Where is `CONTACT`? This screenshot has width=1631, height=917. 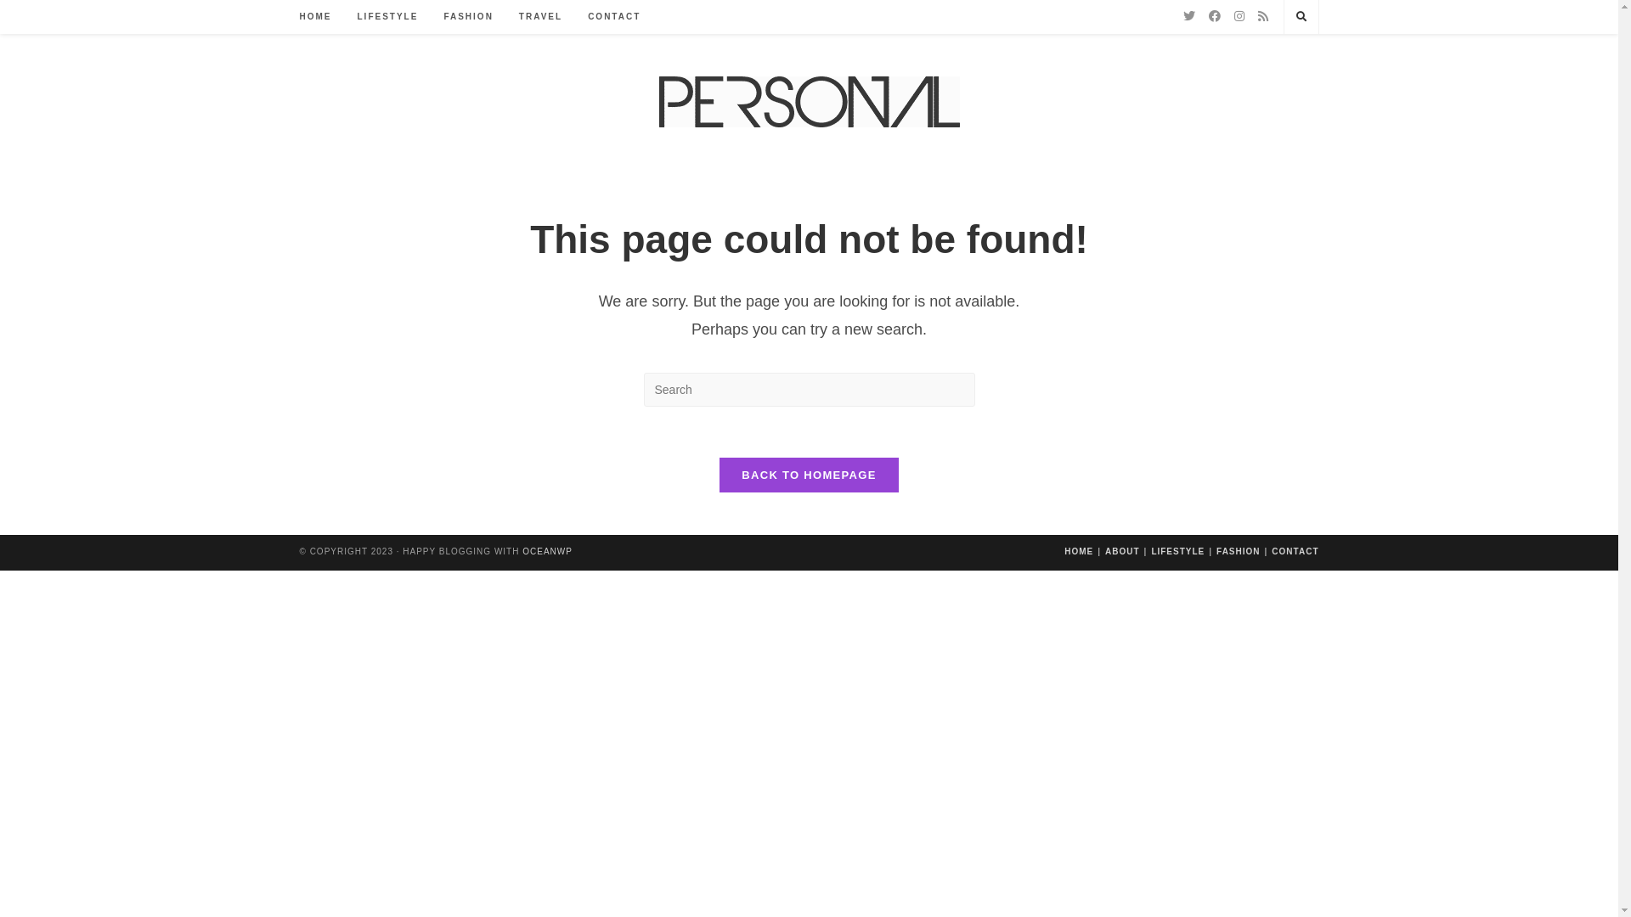
CONTACT is located at coordinates (614, 17).